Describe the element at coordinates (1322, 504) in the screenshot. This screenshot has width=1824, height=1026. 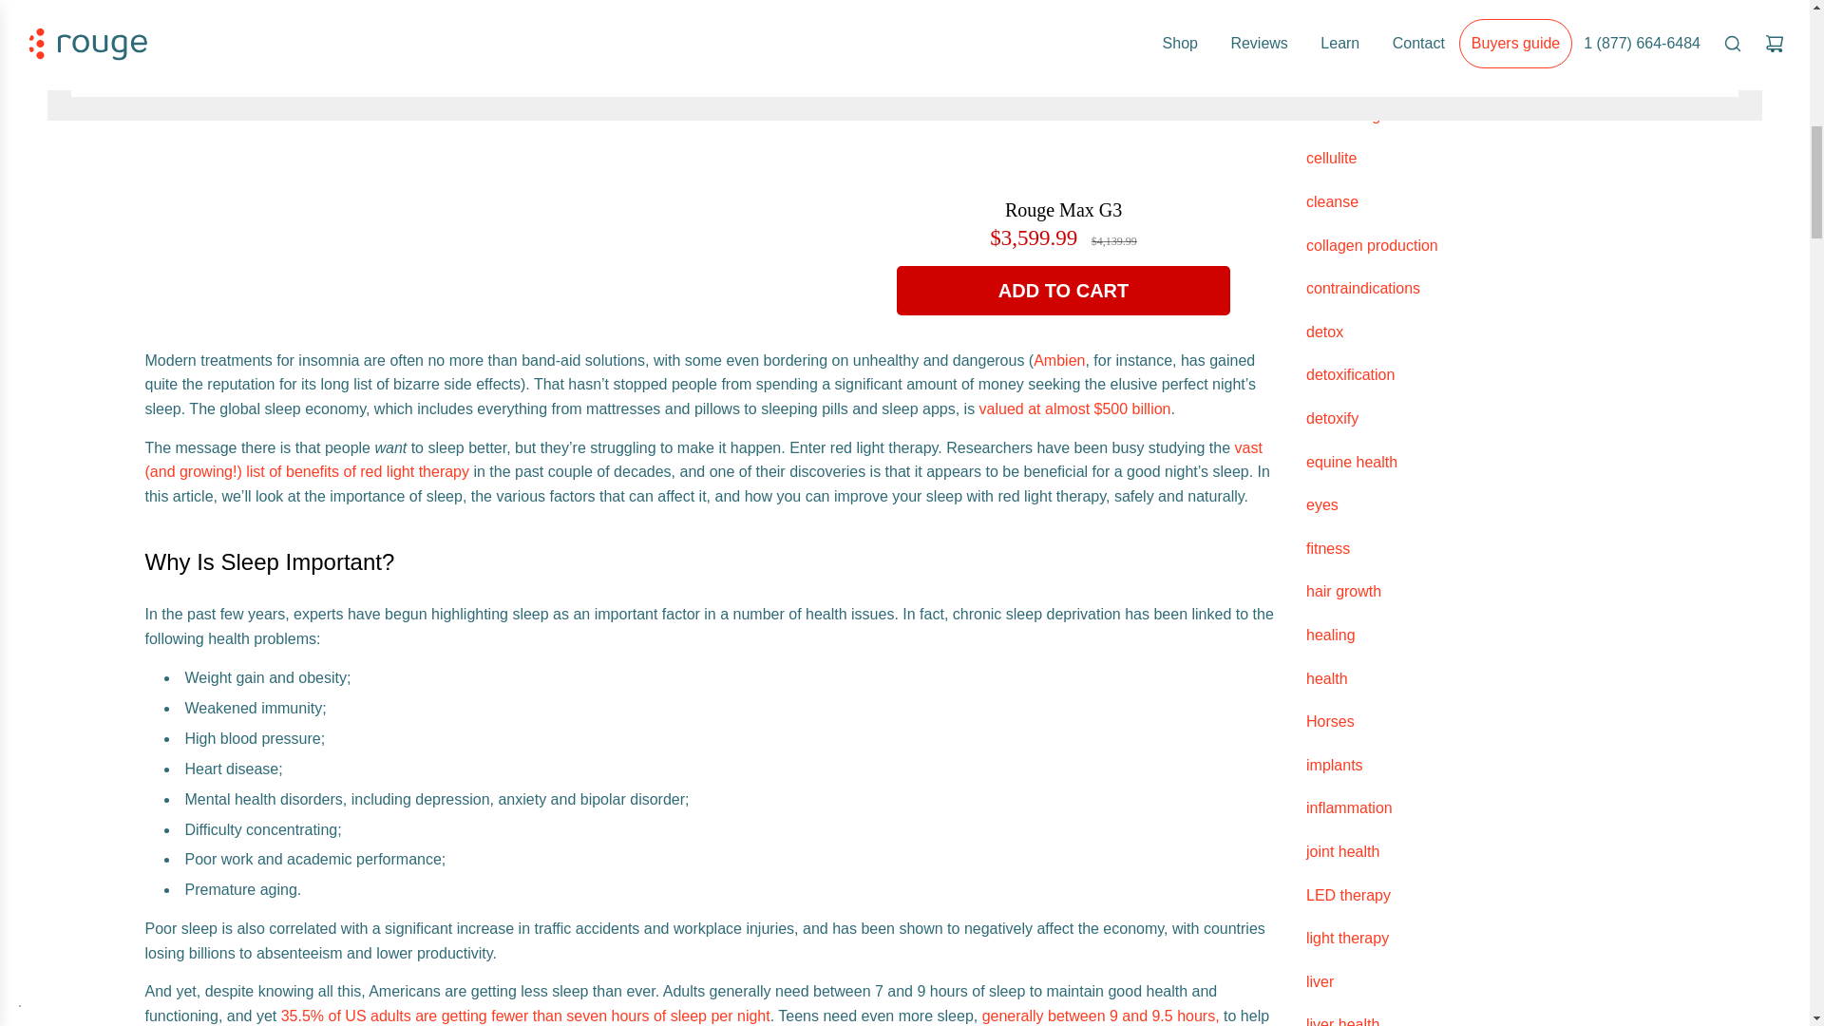
I see `Show articles tagged eyes` at that location.